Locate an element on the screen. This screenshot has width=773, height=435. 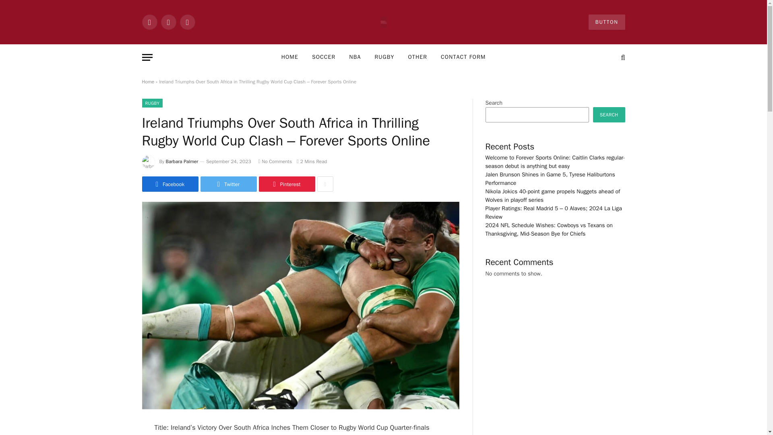
OTHER is located at coordinates (417, 57).